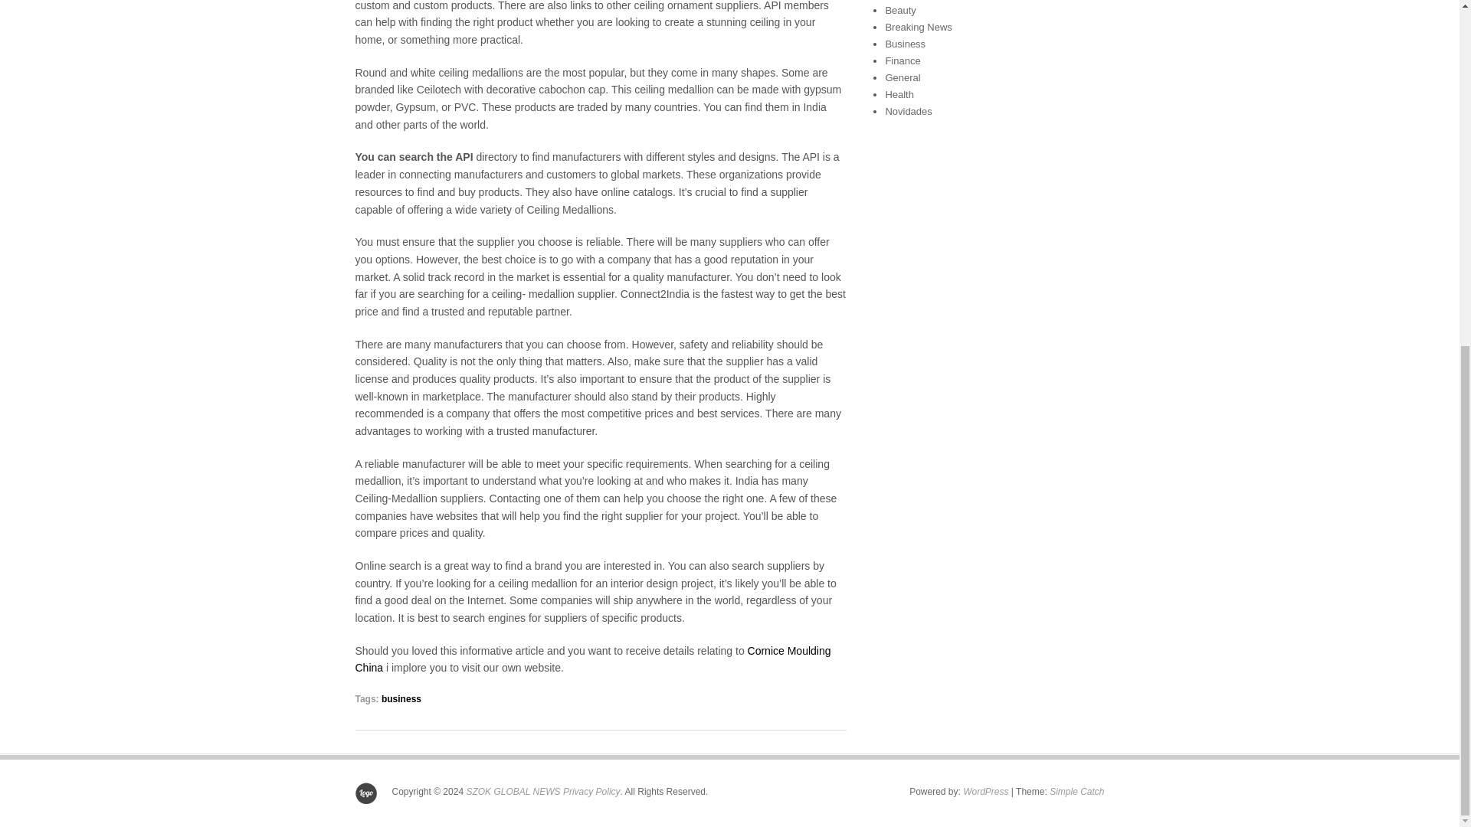 The image size is (1471, 827). I want to click on Beauty, so click(899, 10).